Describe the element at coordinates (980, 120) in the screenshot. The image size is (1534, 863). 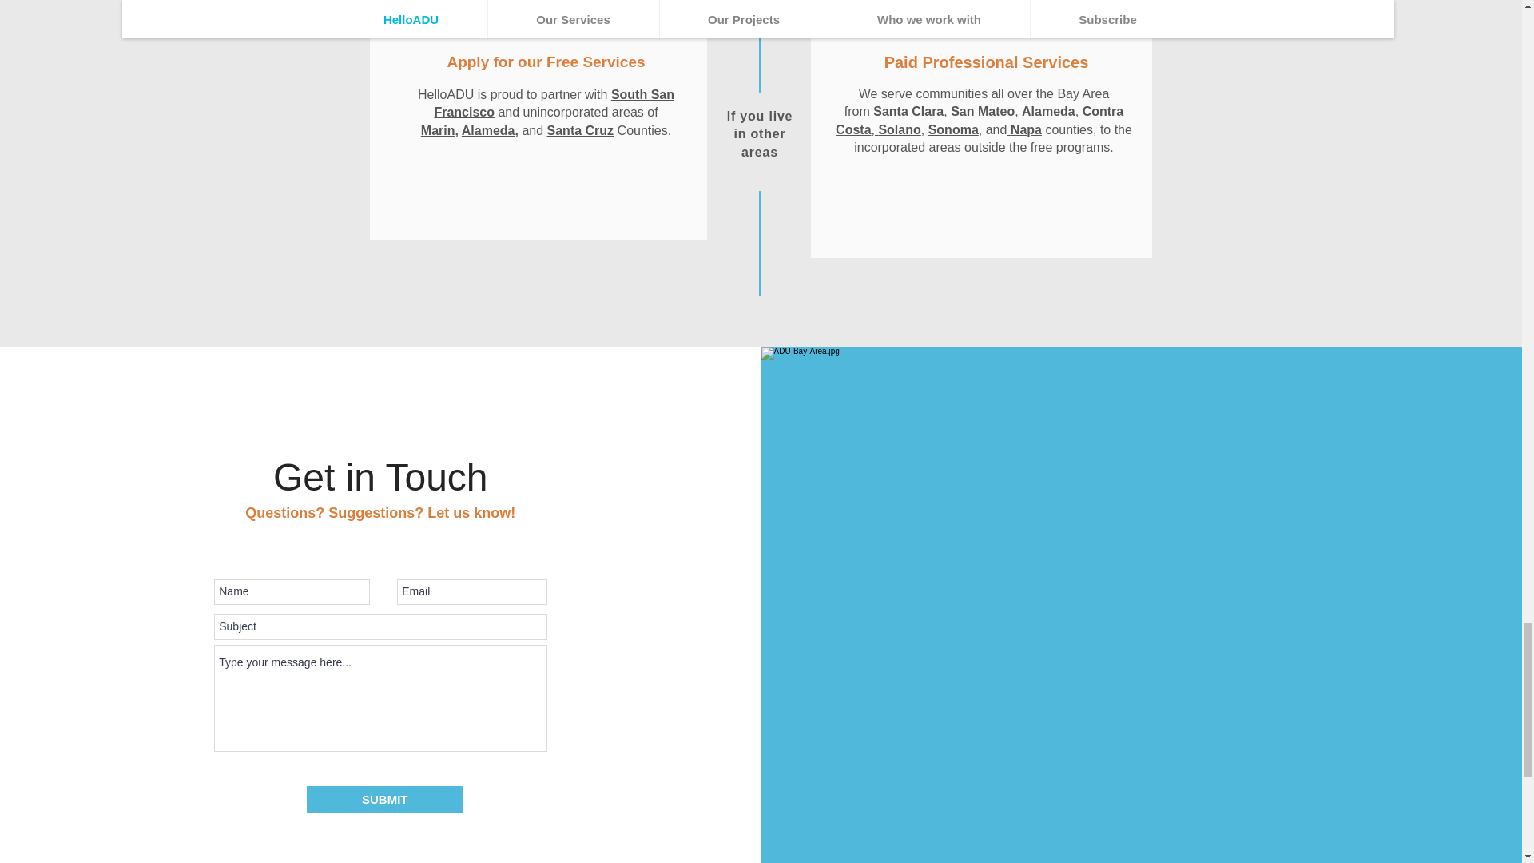
I see `Contra Costa, Solano` at that location.